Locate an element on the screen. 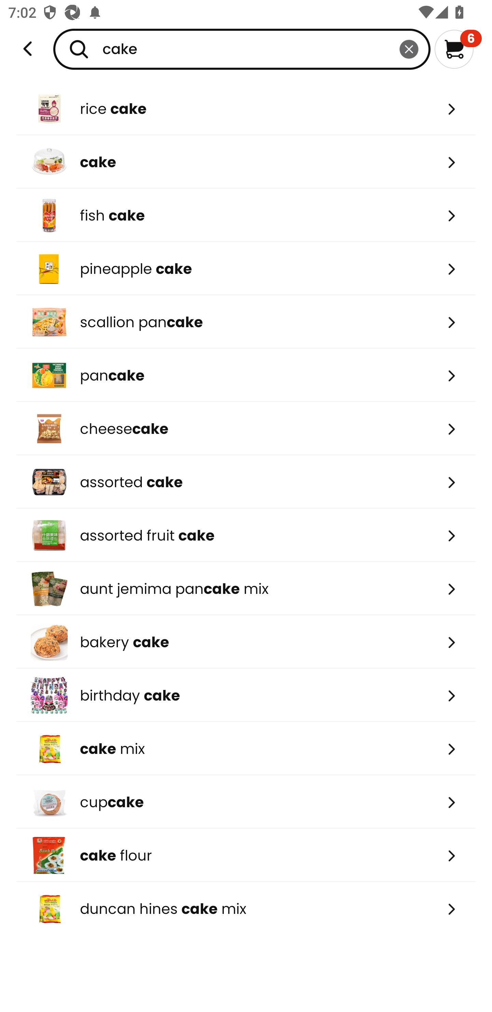 The image size is (492, 1012). cake mix is located at coordinates (246, 749).